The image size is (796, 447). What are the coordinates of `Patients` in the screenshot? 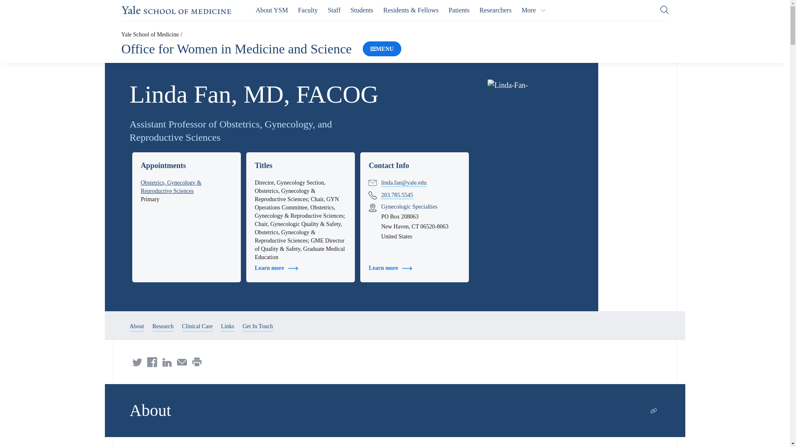 It's located at (459, 10).